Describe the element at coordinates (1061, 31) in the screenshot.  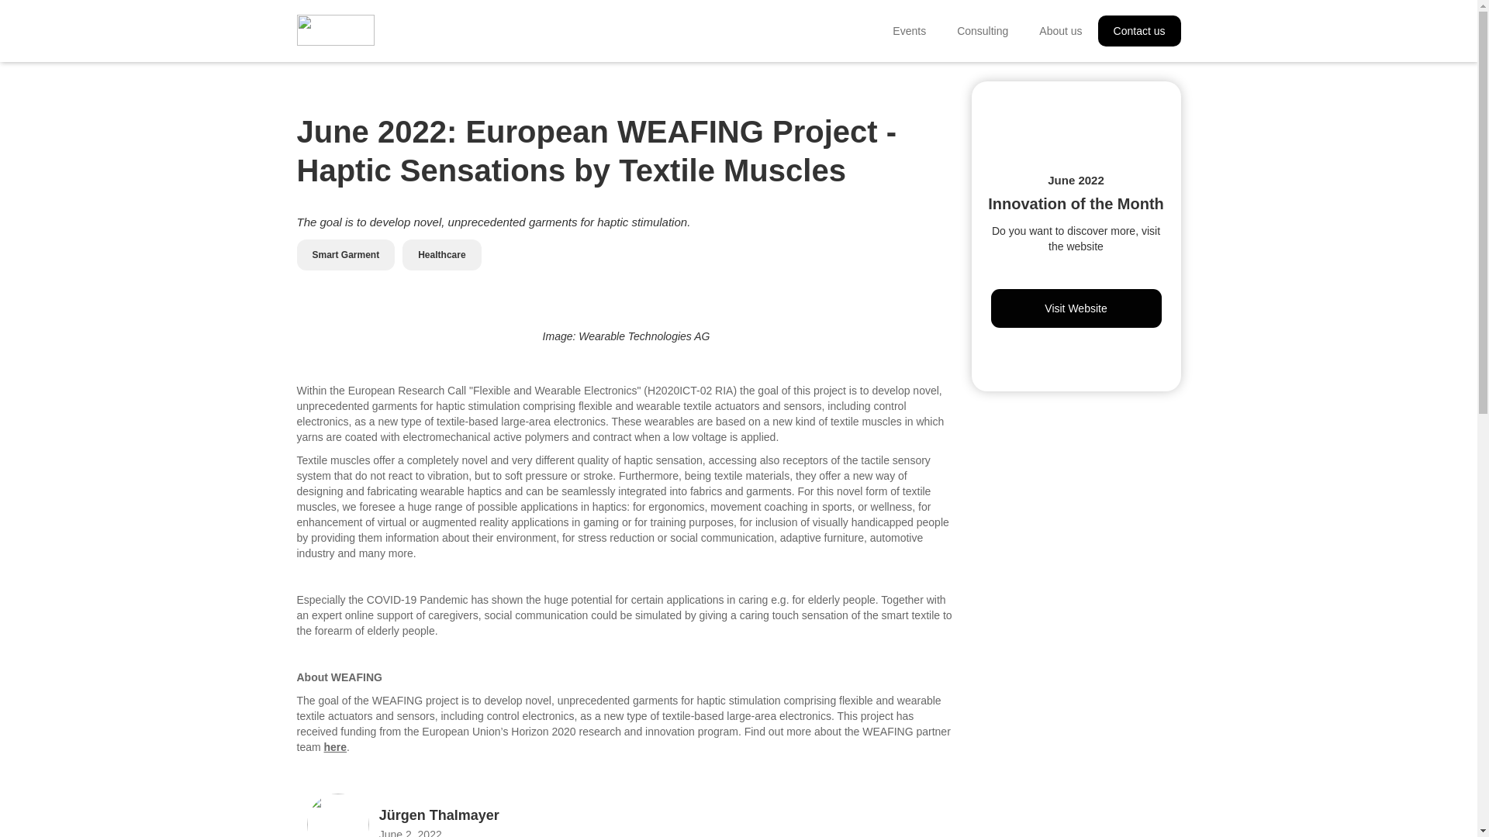
I see `About us` at that location.